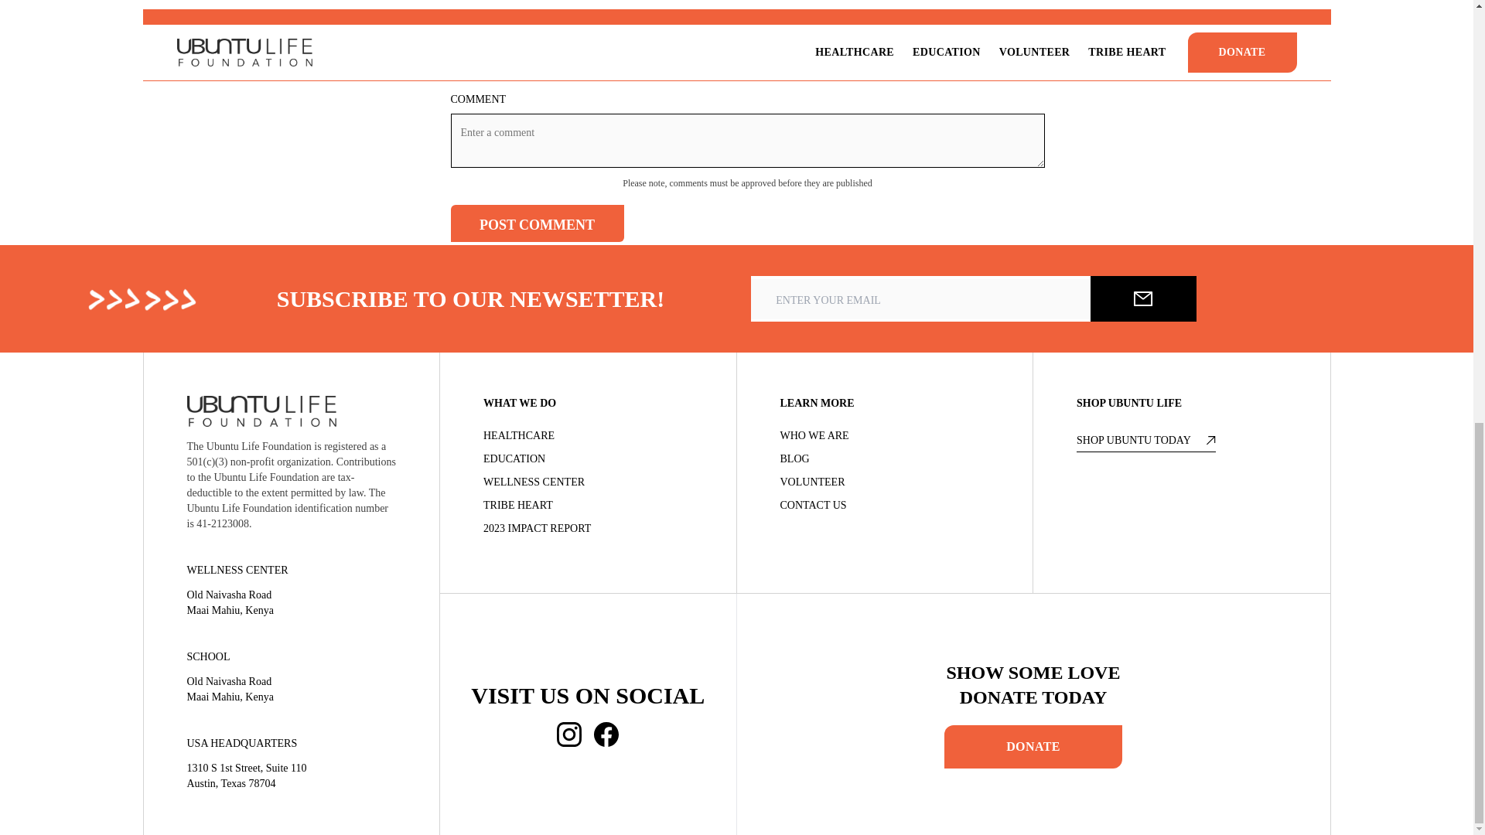 The height and width of the screenshot is (835, 1485). What do you see at coordinates (588, 459) in the screenshot?
I see `EDUCATION` at bounding box center [588, 459].